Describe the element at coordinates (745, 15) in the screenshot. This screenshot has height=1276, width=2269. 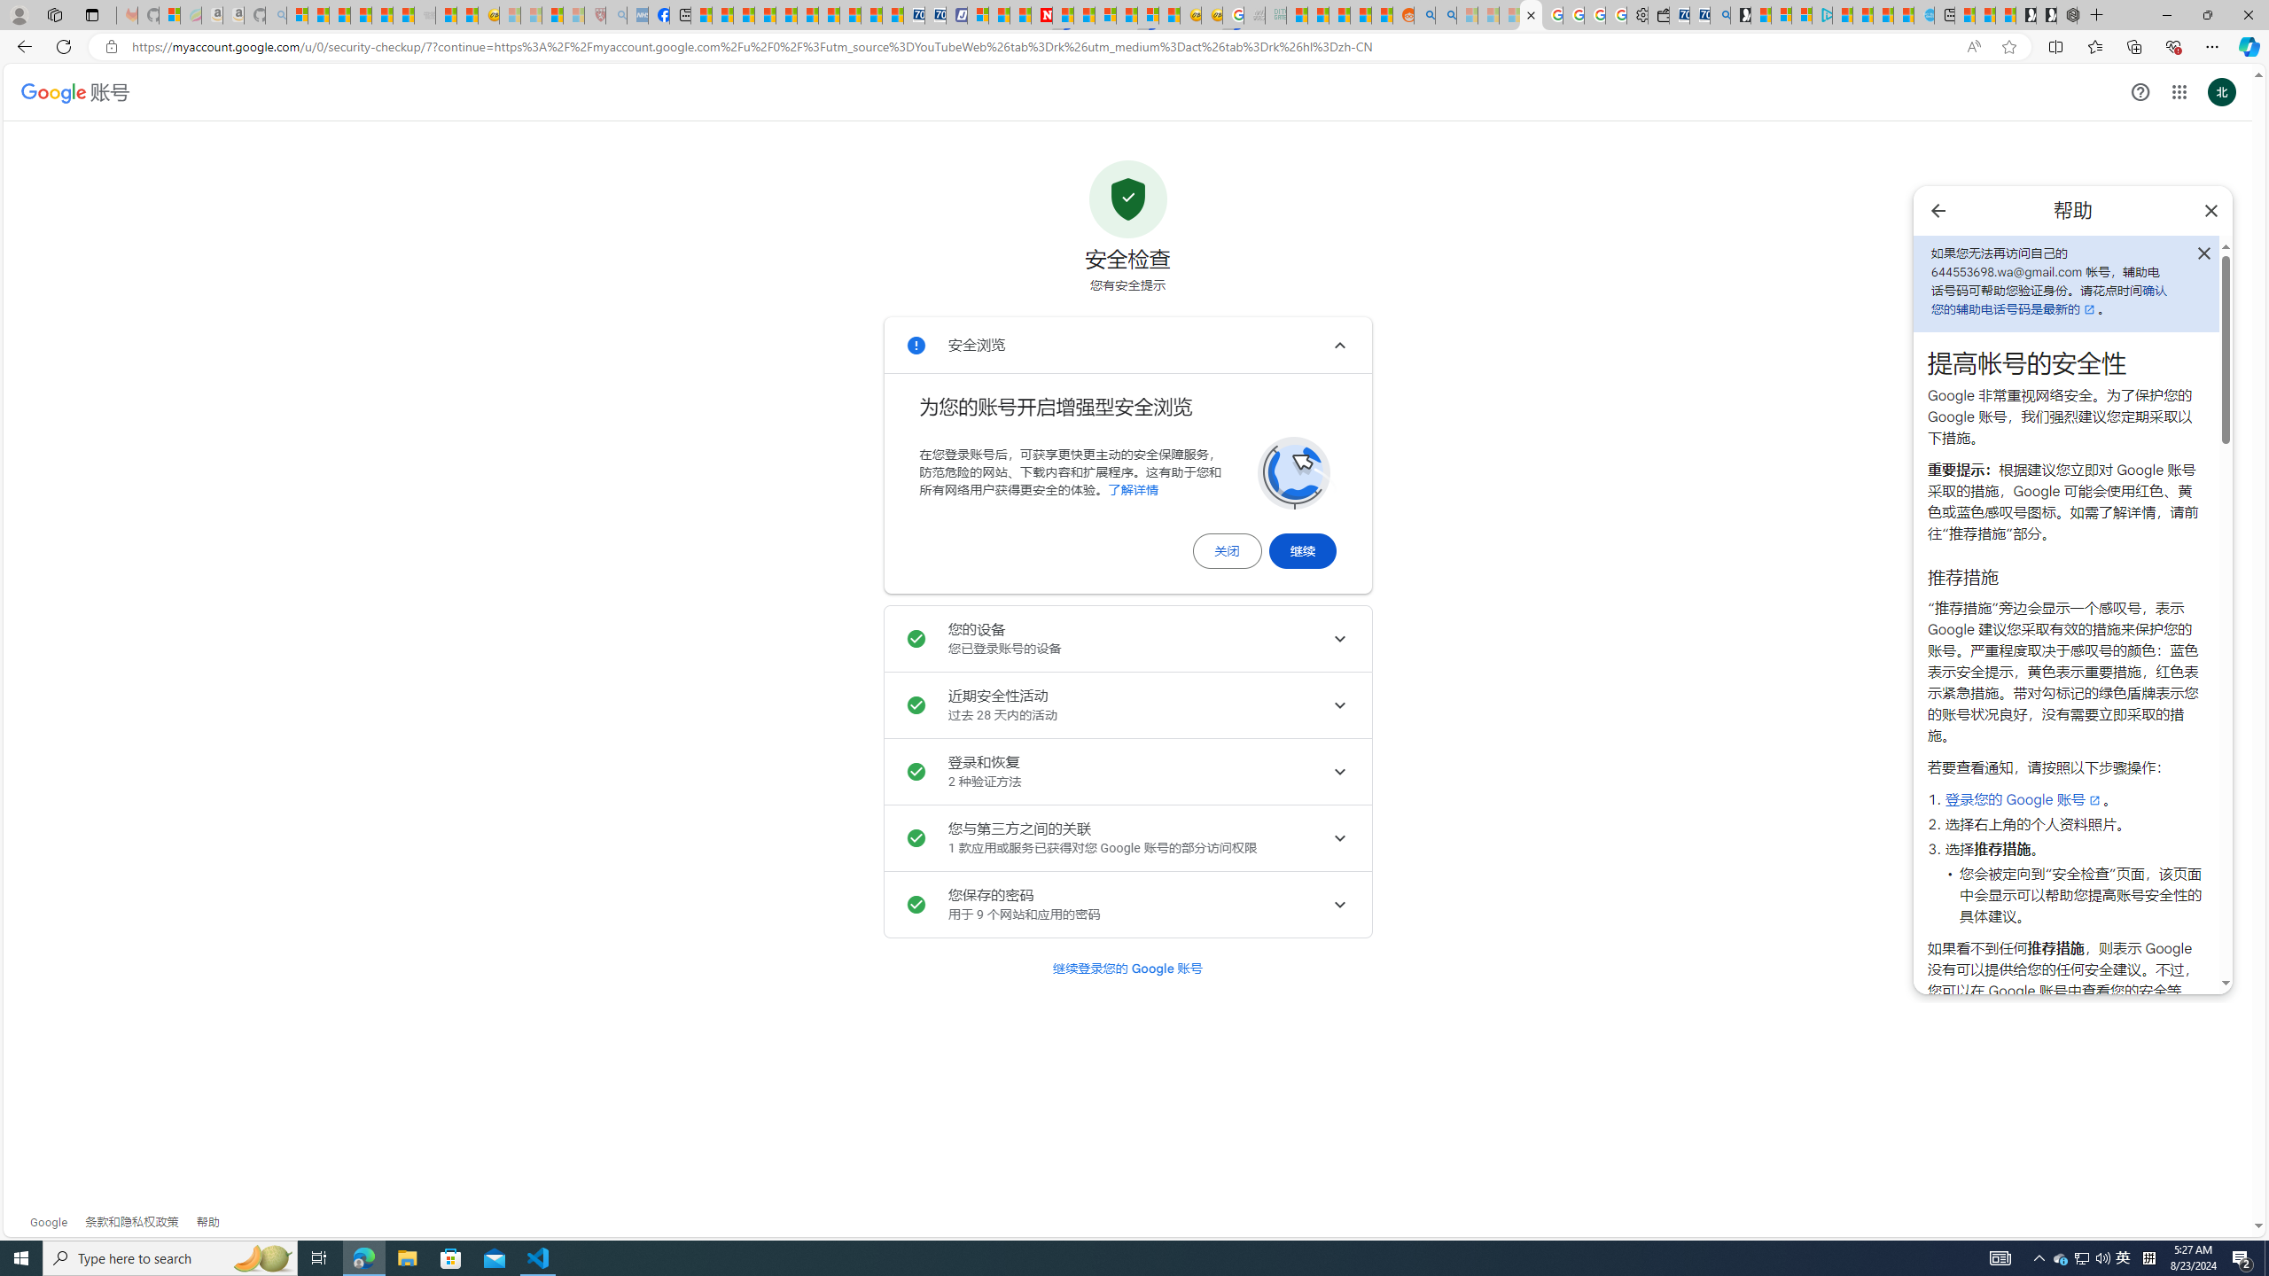
I see `World - MSN` at that location.